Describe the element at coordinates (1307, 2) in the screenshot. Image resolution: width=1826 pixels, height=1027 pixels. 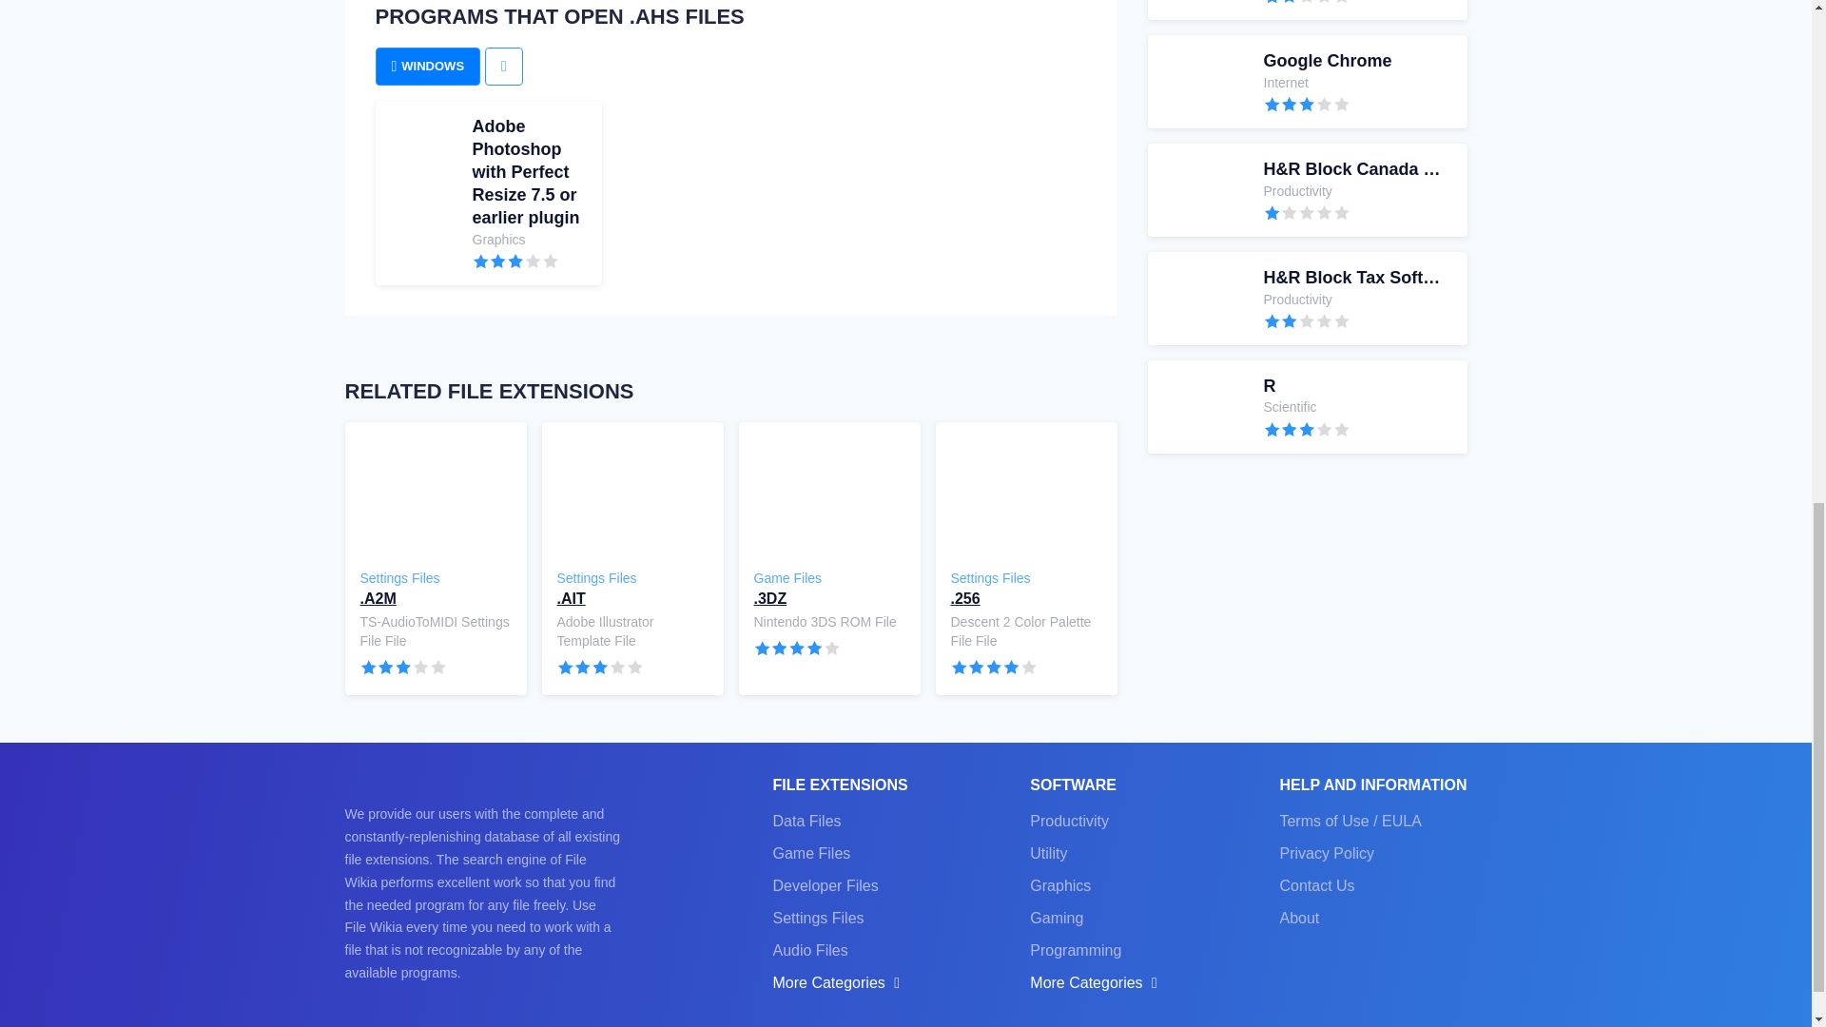
I see `User rating 3.4` at that location.